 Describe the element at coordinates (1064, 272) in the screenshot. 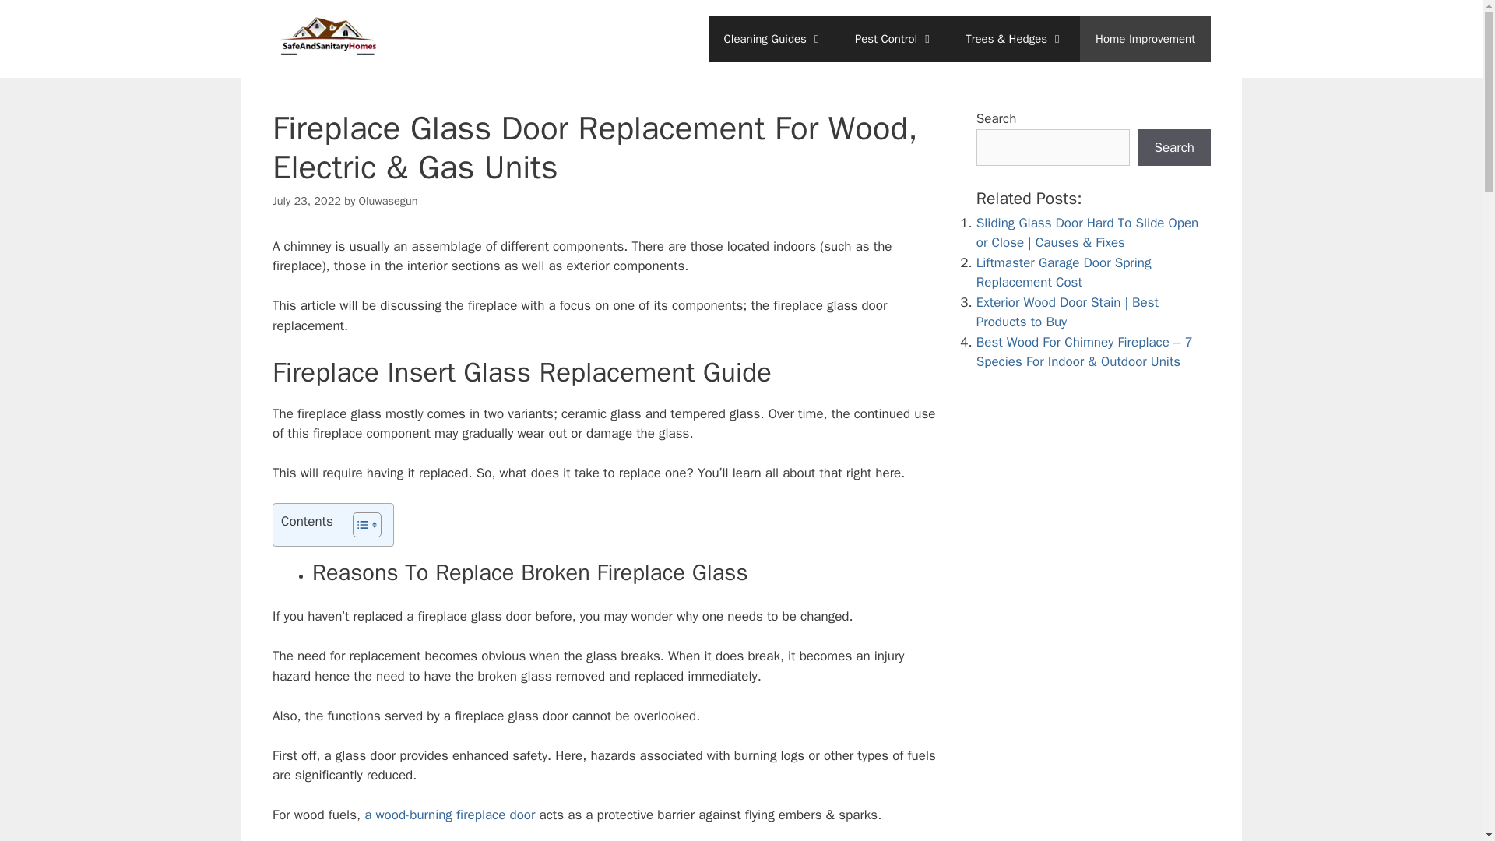

I see `Liftmaster Garage Door Spring Replacement Cost` at that location.